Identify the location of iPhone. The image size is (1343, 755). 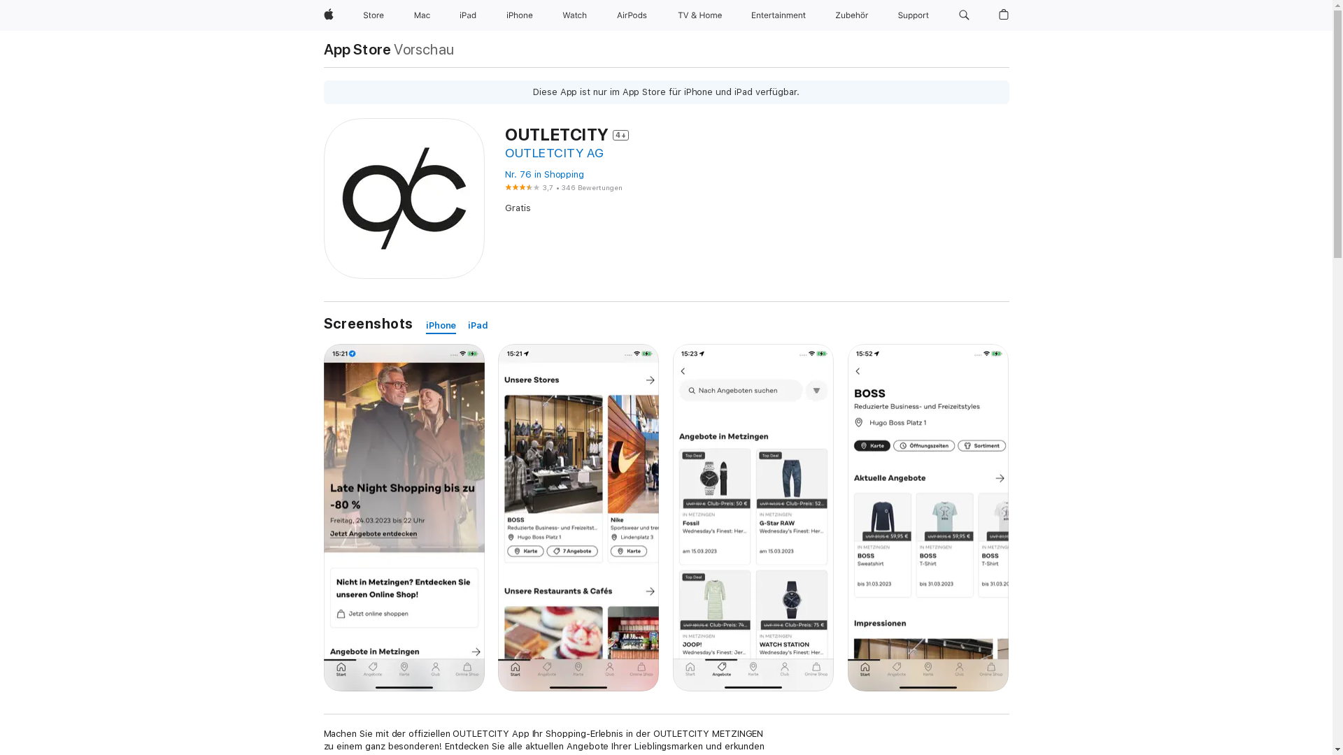
(520, 15).